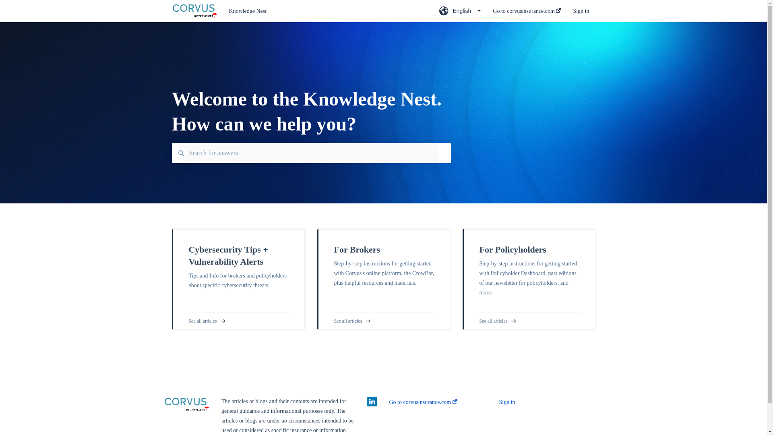 The height and width of the screenshot is (435, 773). I want to click on Knowledge Nest, so click(322, 11).